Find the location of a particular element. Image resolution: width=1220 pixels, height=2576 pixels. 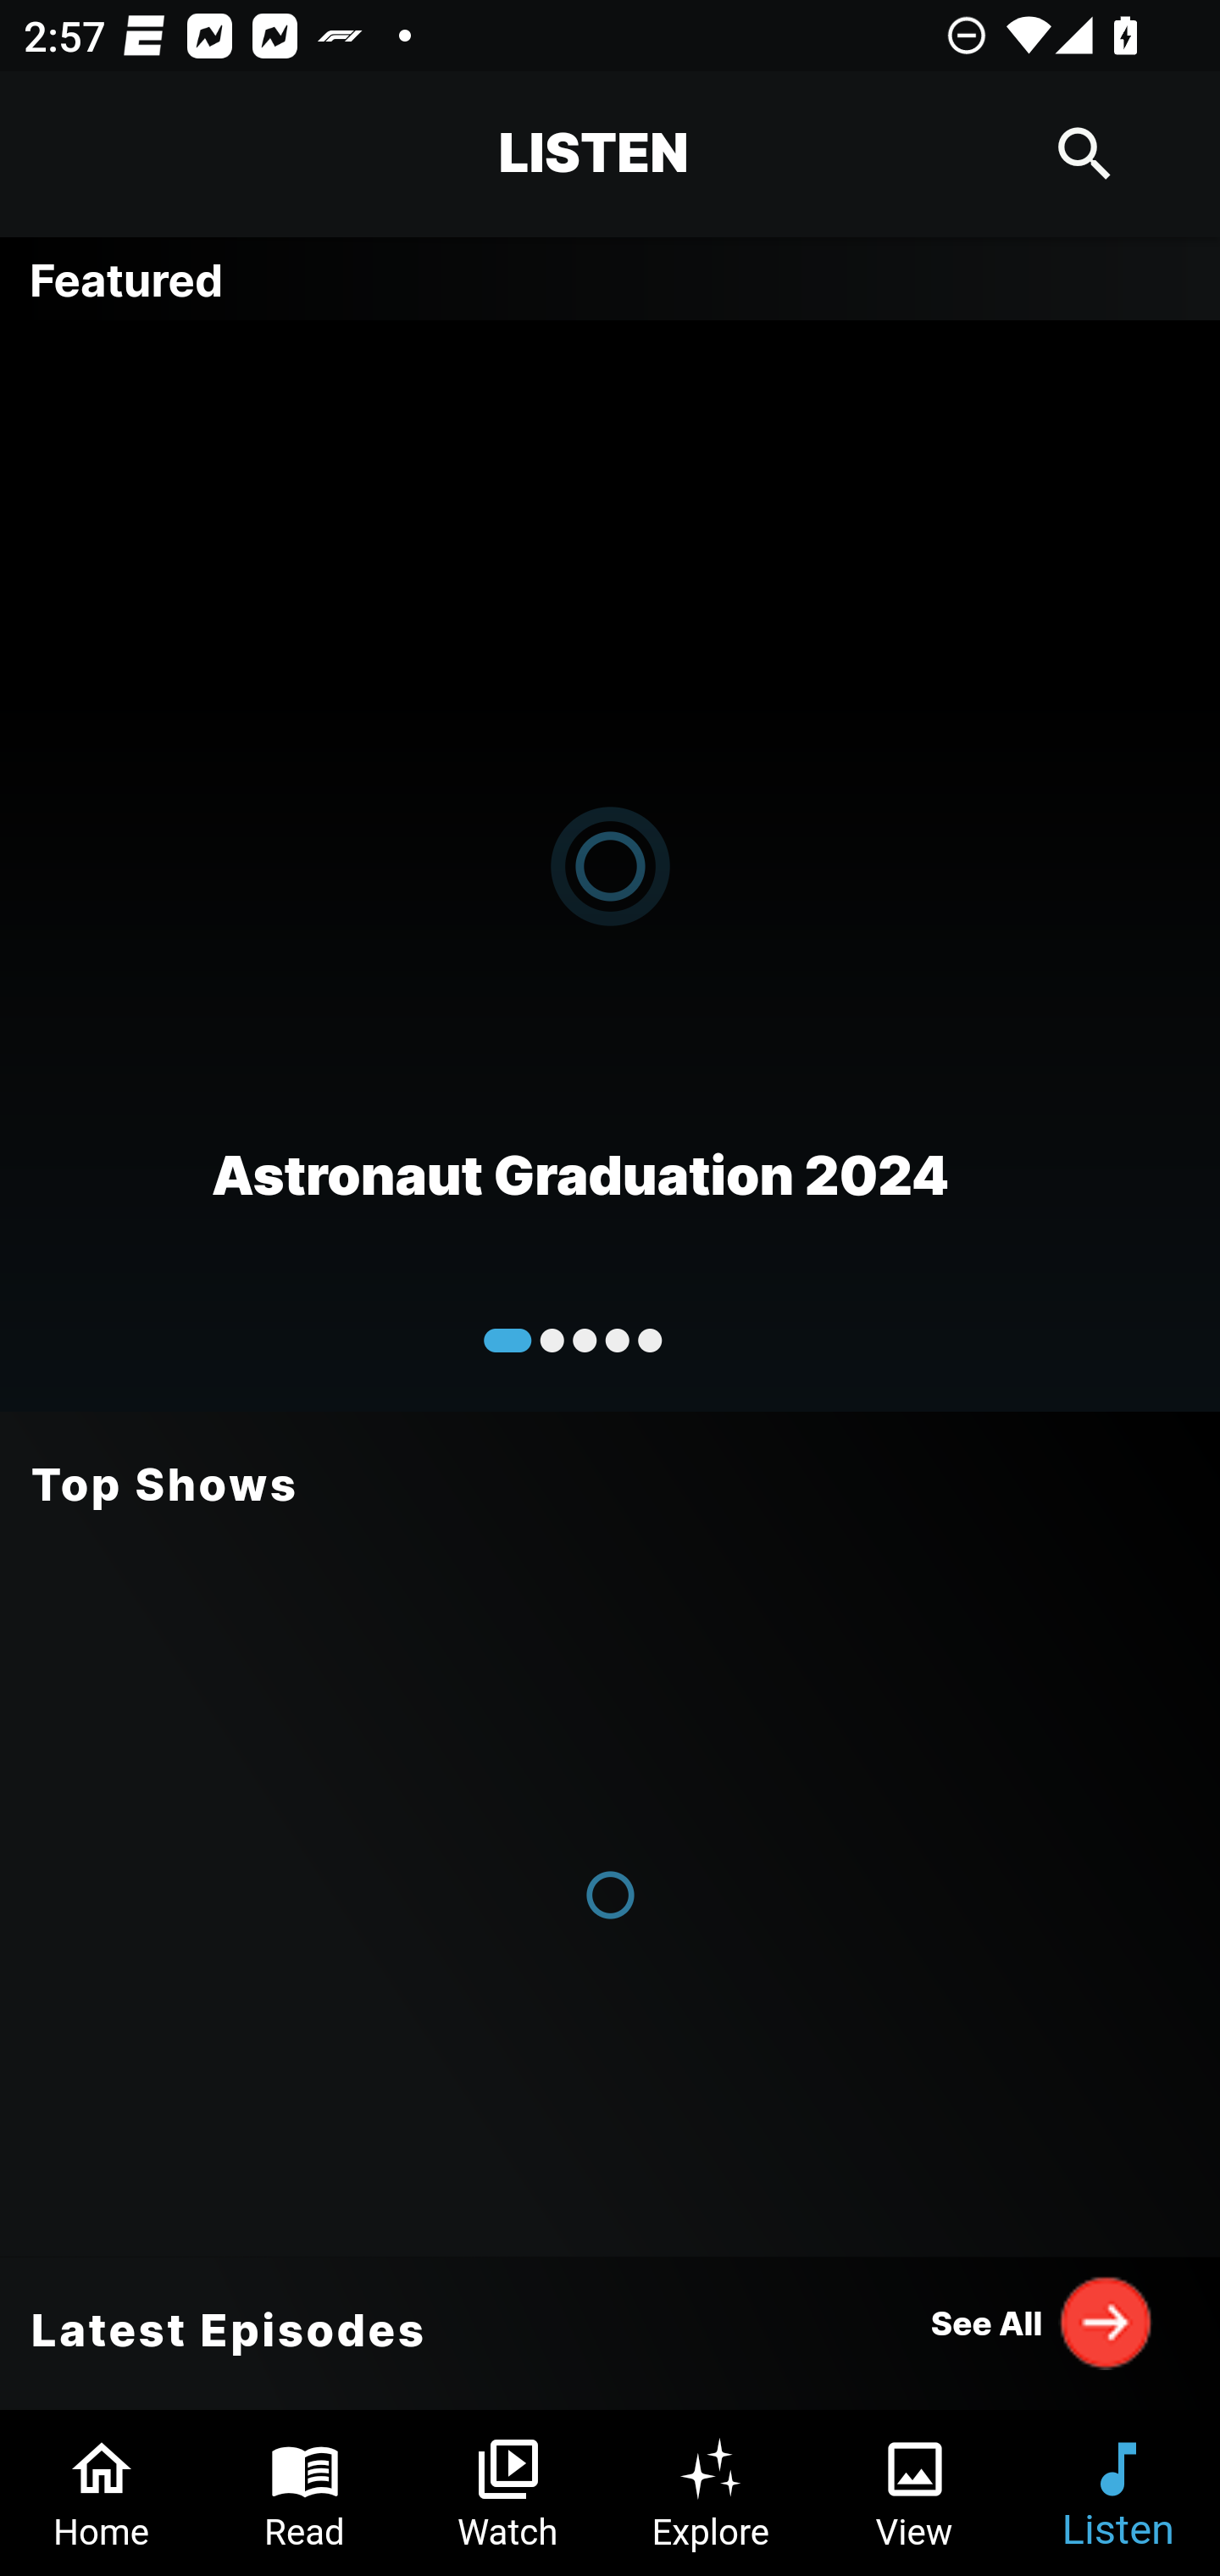

Astronaut Graduation 2024 is located at coordinates (610, 864).